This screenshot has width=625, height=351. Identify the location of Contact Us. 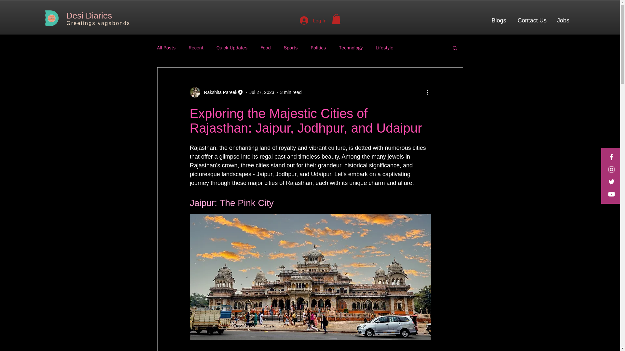
(531, 20).